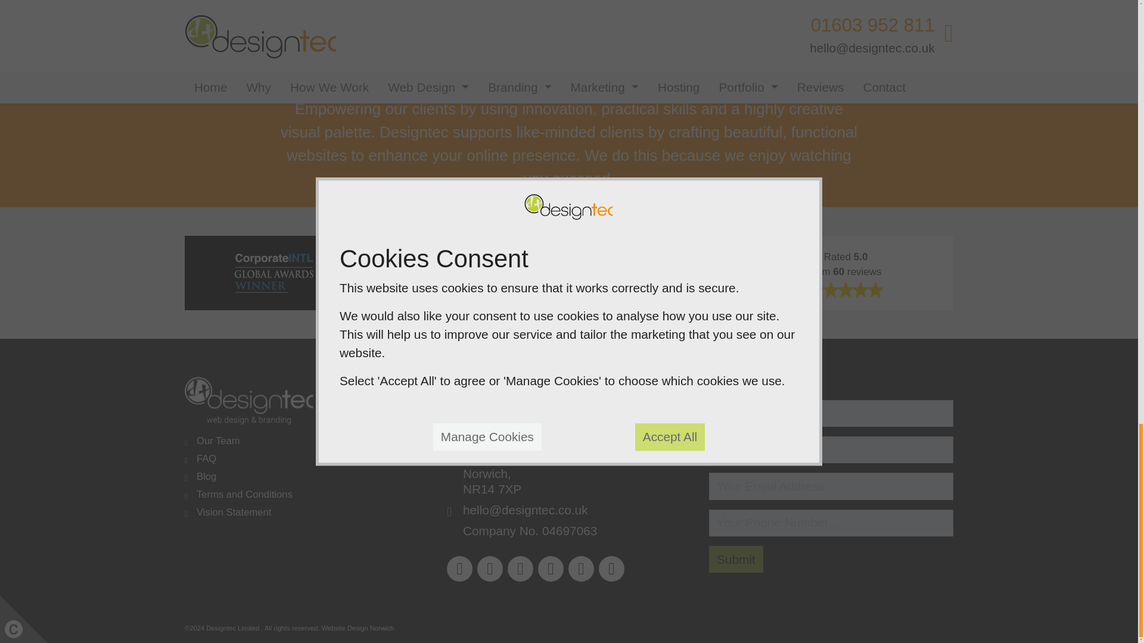  What do you see at coordinates (736, 559) in the screenshot?
I see `Submit` at bounding box center [736, 559].